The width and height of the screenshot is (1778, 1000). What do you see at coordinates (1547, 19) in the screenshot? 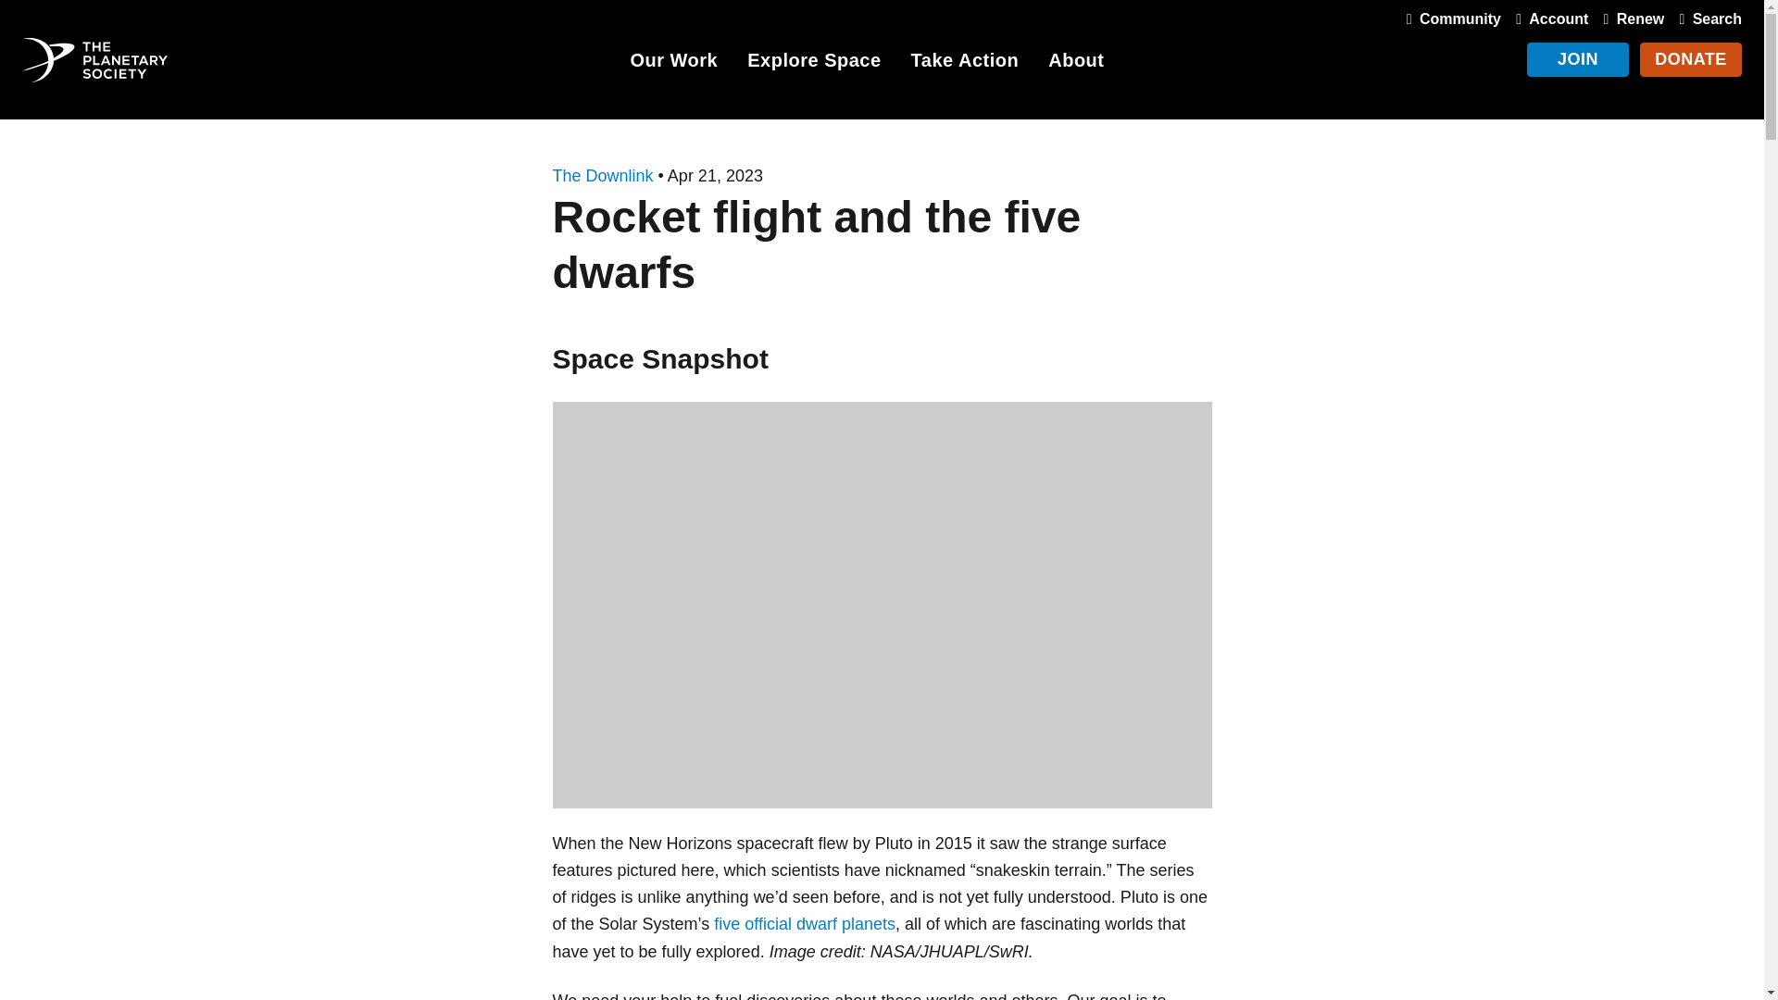
I see `Account` at bounding box center [1547, 19].